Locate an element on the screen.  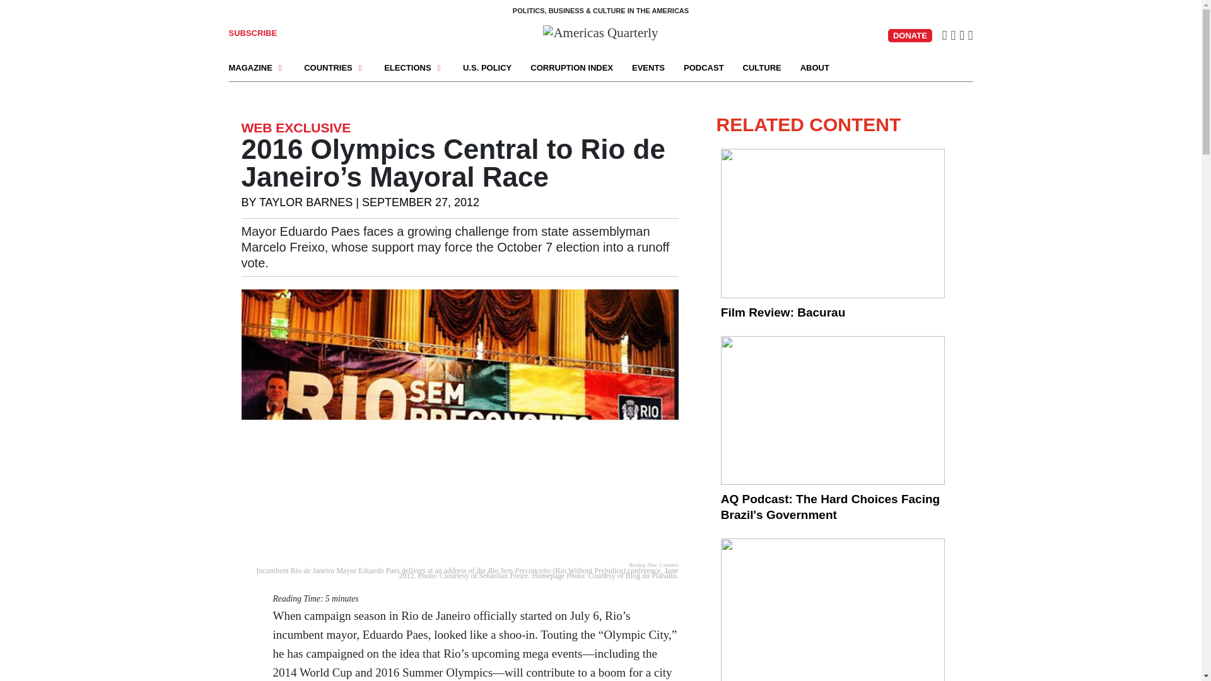
Americas Quarterly is located at coordinates (600, 33).